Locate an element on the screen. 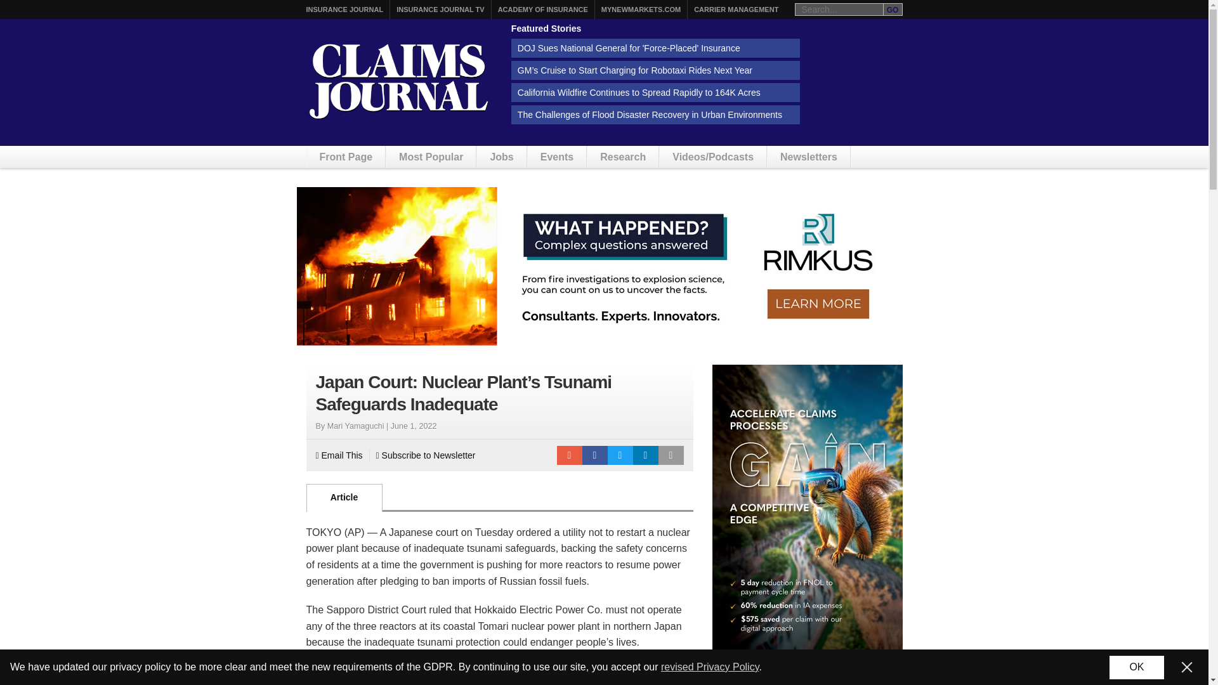  Subscribe to Newsletter is located at coordinates (426, 455).